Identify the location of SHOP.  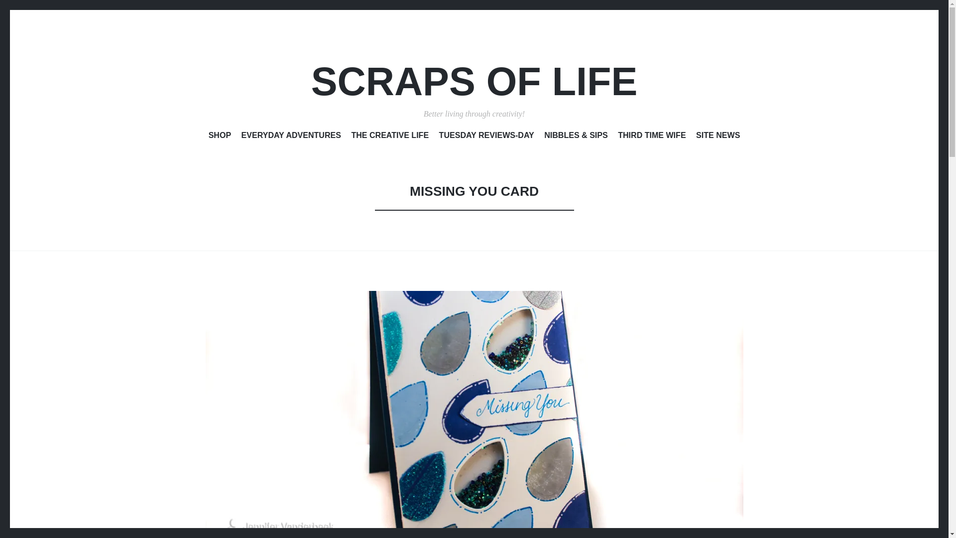
(220, 137).